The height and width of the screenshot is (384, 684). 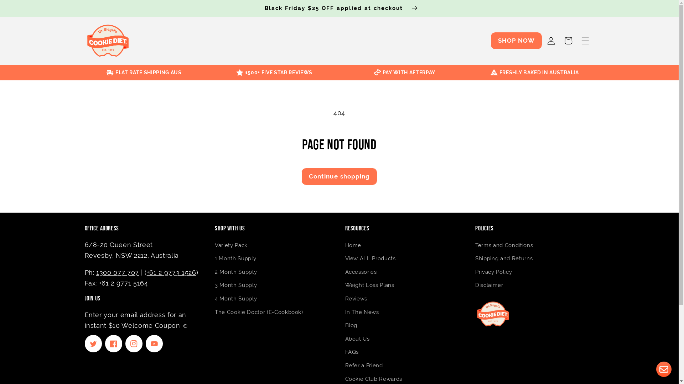 What do you see at coordinates (517, 41) in the screenshot?
I see `SHOP
 NOW` at bounding box center [517, 41].